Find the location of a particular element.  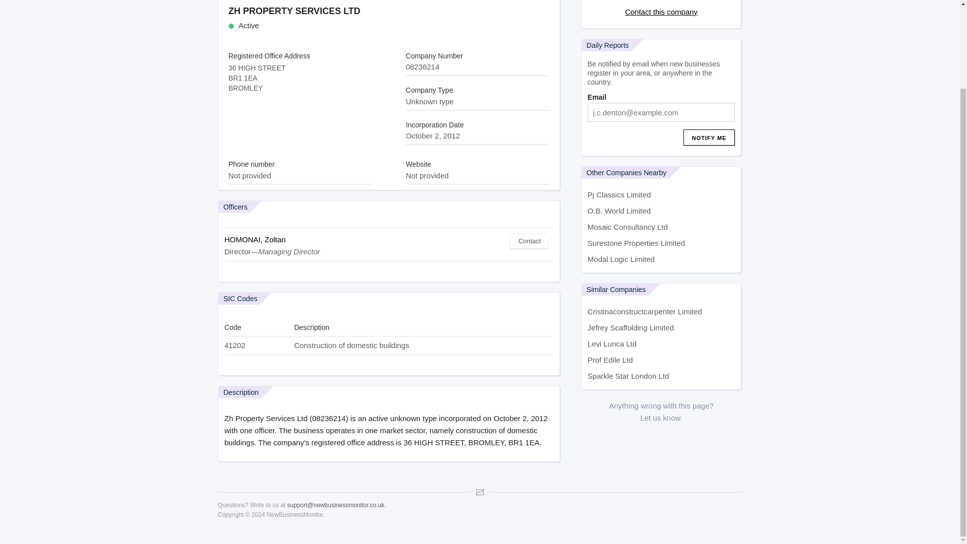

Cristinaconstructcarpenter Limited is located at coordinates (662, 311).